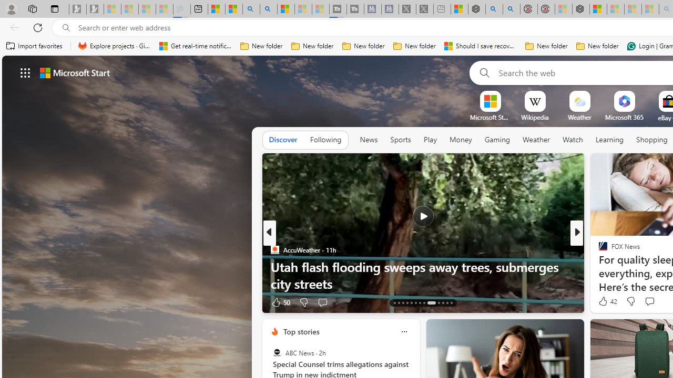 Image resolution: width=673 pixels, height=378 pixels. I want to click on Shopping, so click(652, 140).